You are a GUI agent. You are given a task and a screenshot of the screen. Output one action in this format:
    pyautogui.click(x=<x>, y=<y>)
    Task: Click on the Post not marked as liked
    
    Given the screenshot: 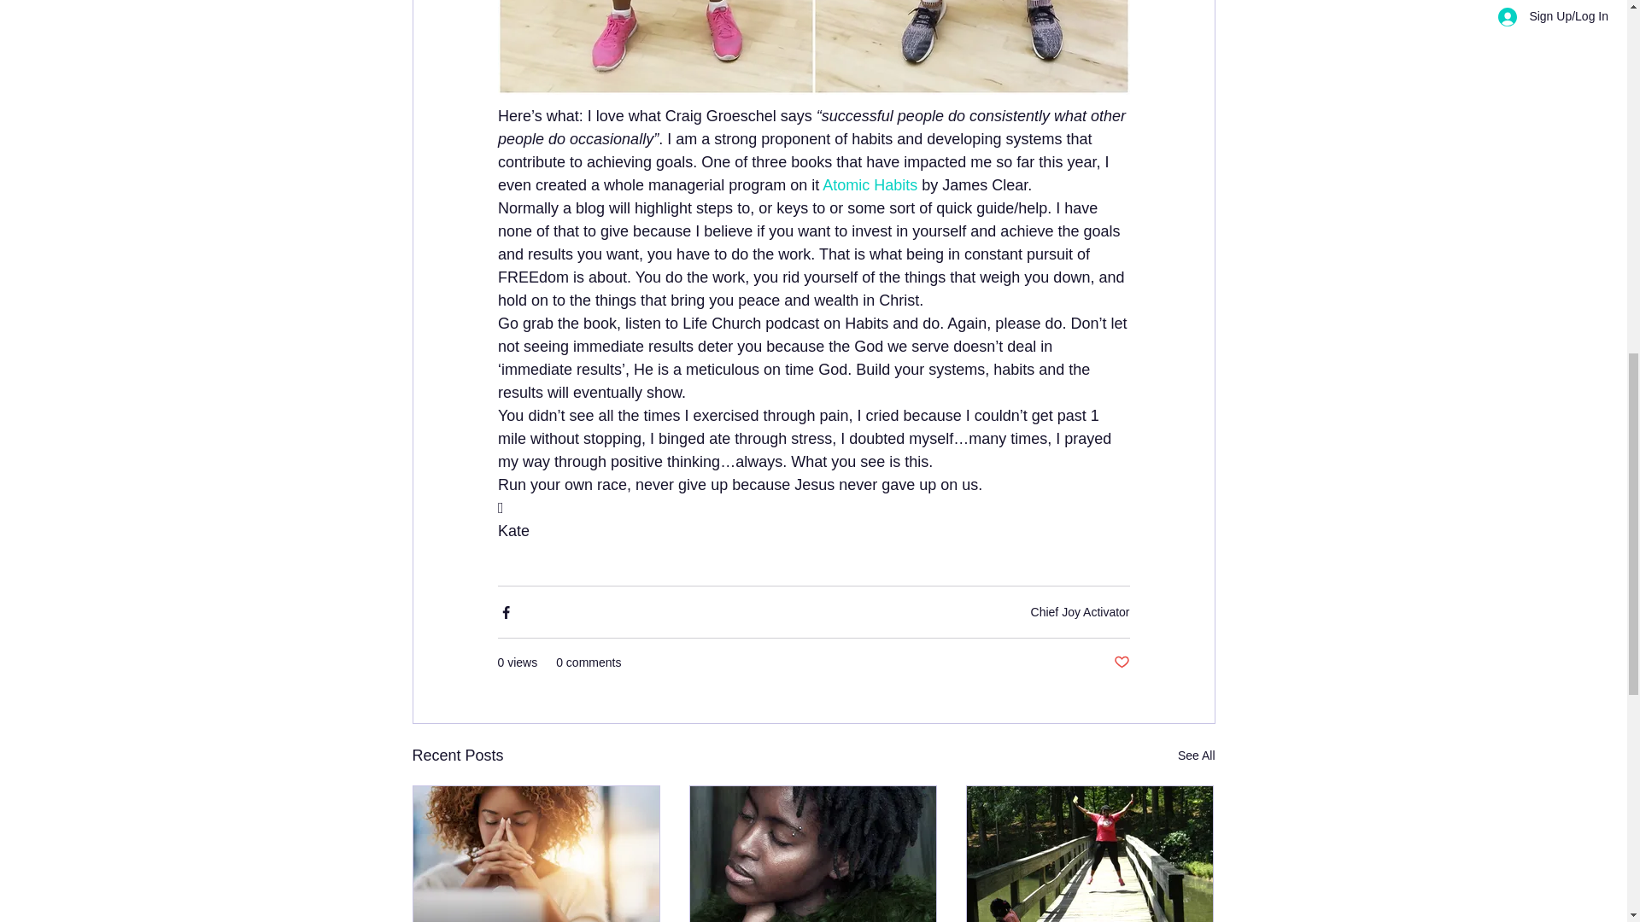 What is the action you would take?
    pyautogui.click(x=1121, y=662)
    